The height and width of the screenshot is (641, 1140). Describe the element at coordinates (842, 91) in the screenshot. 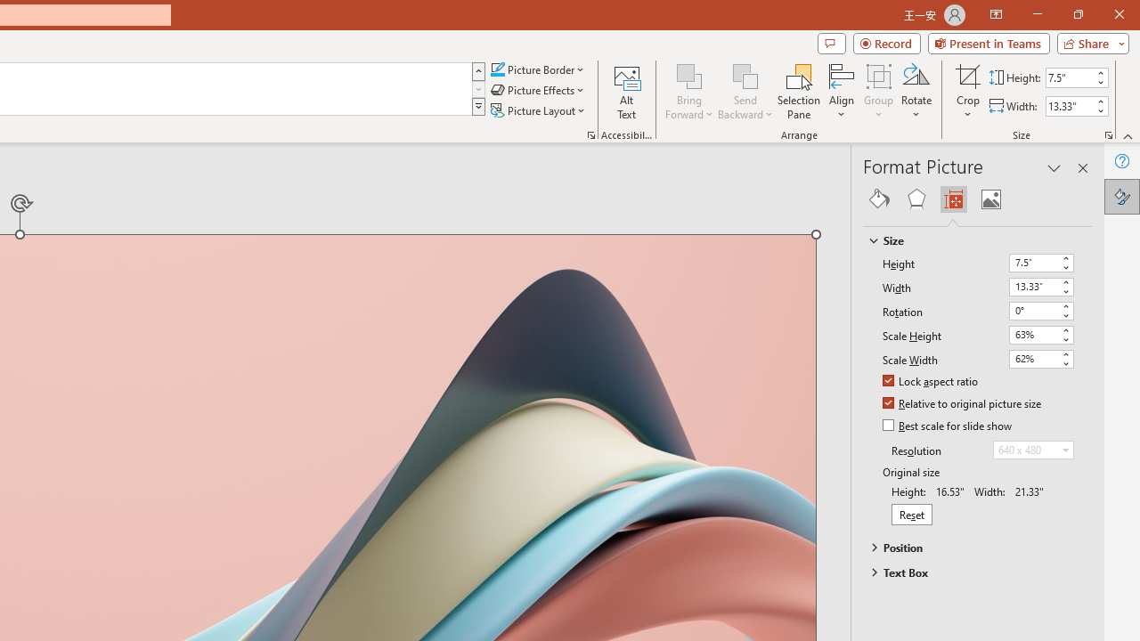

I see `Align` at that location.